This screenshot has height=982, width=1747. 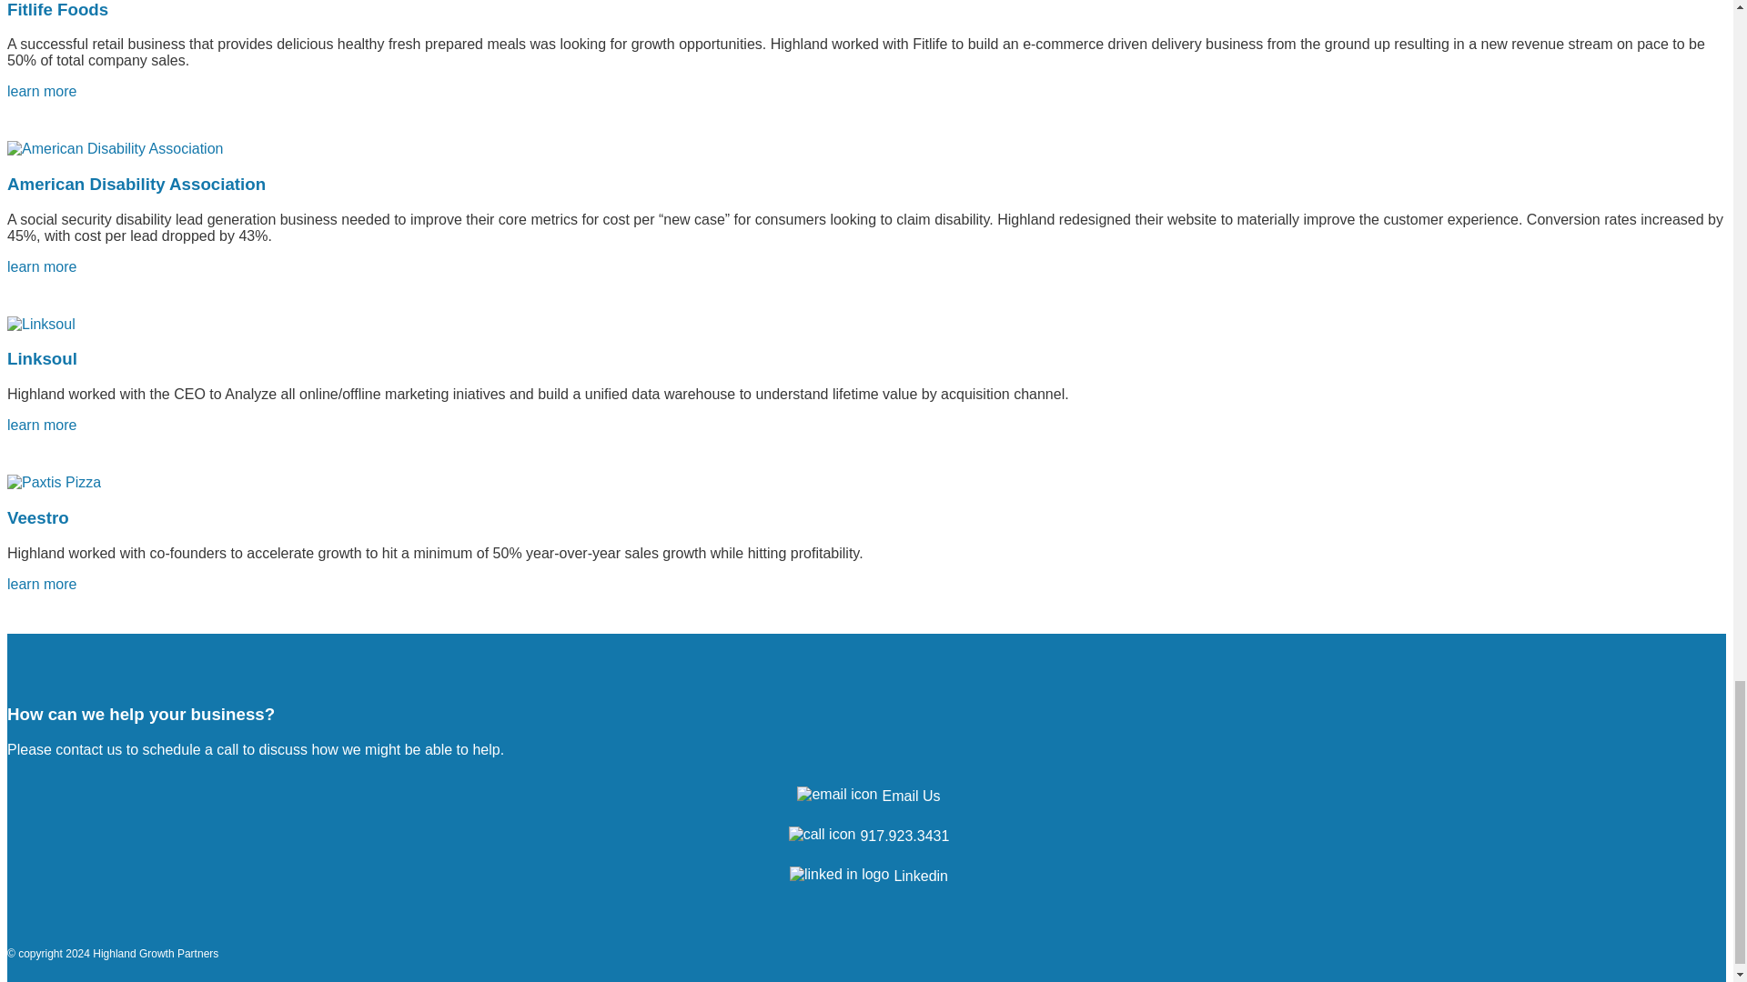 What do you see at coordinates (865, 795) in the screenshot?
I see `Email Us` at bounding box center [865, 795].